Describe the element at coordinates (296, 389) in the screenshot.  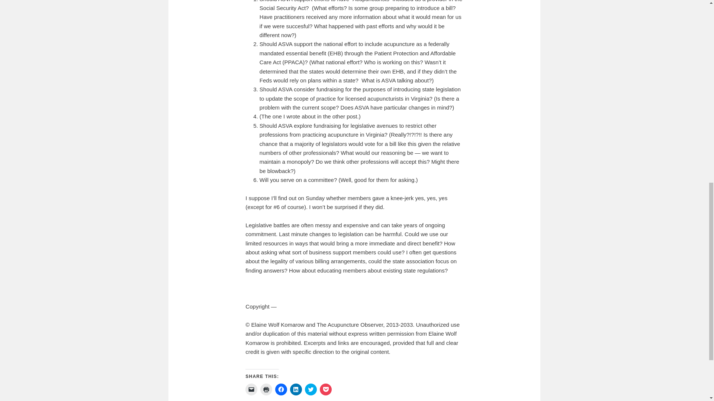
I see `Click to share on LinkedIn` at that location.